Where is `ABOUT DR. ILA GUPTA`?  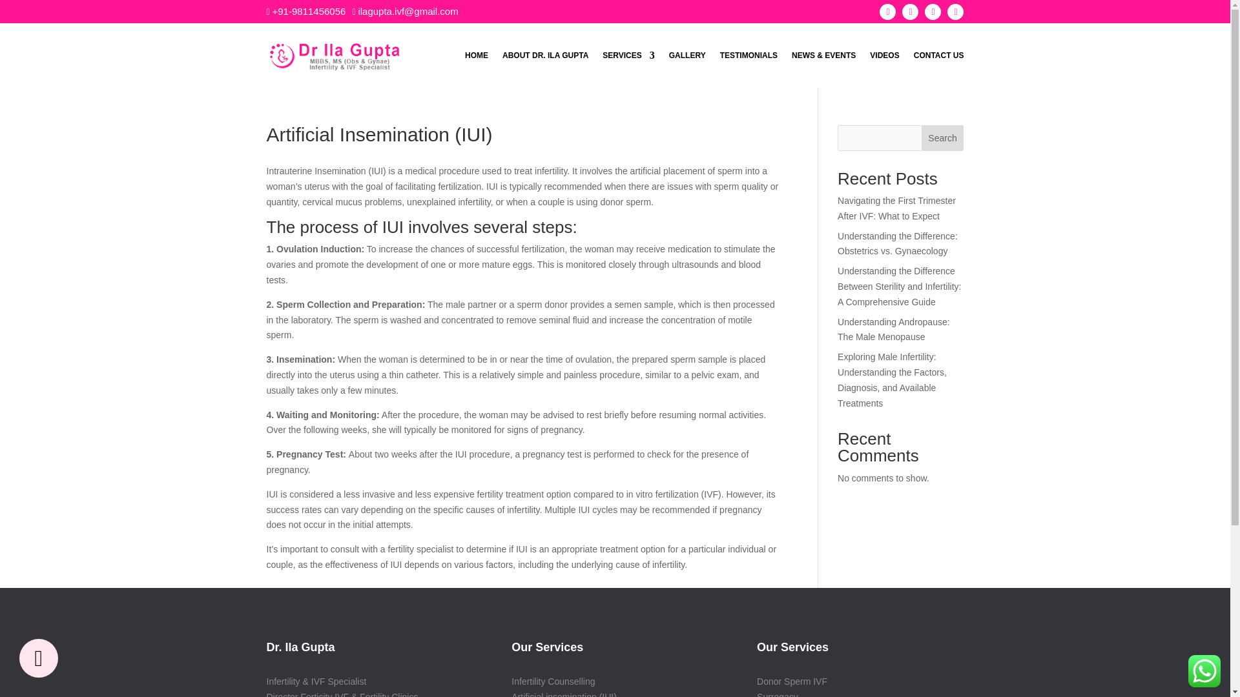 ABOUT DR. ILA GUPTA is located at coordinates (545, 56).